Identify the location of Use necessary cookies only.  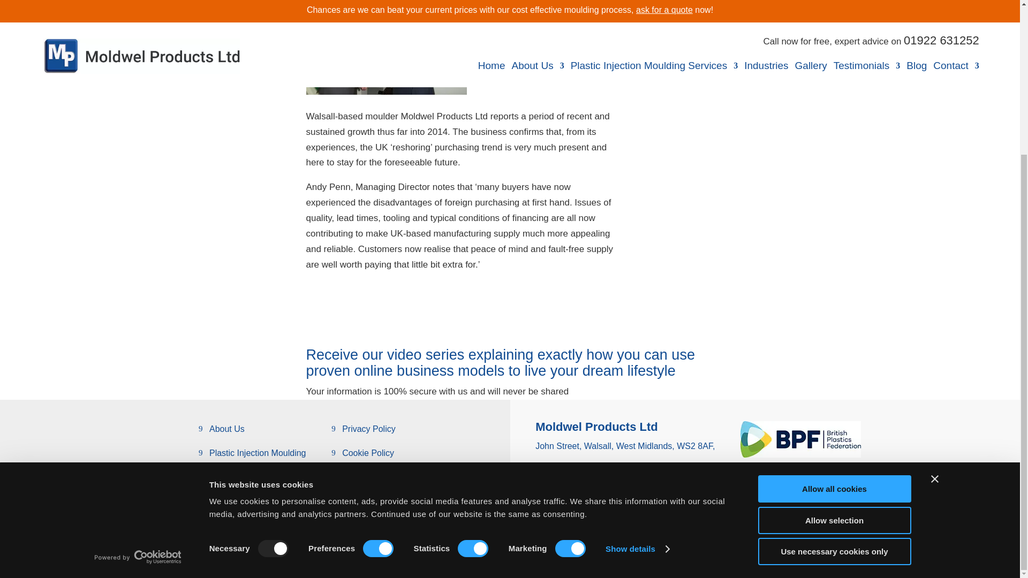
(834, 348).